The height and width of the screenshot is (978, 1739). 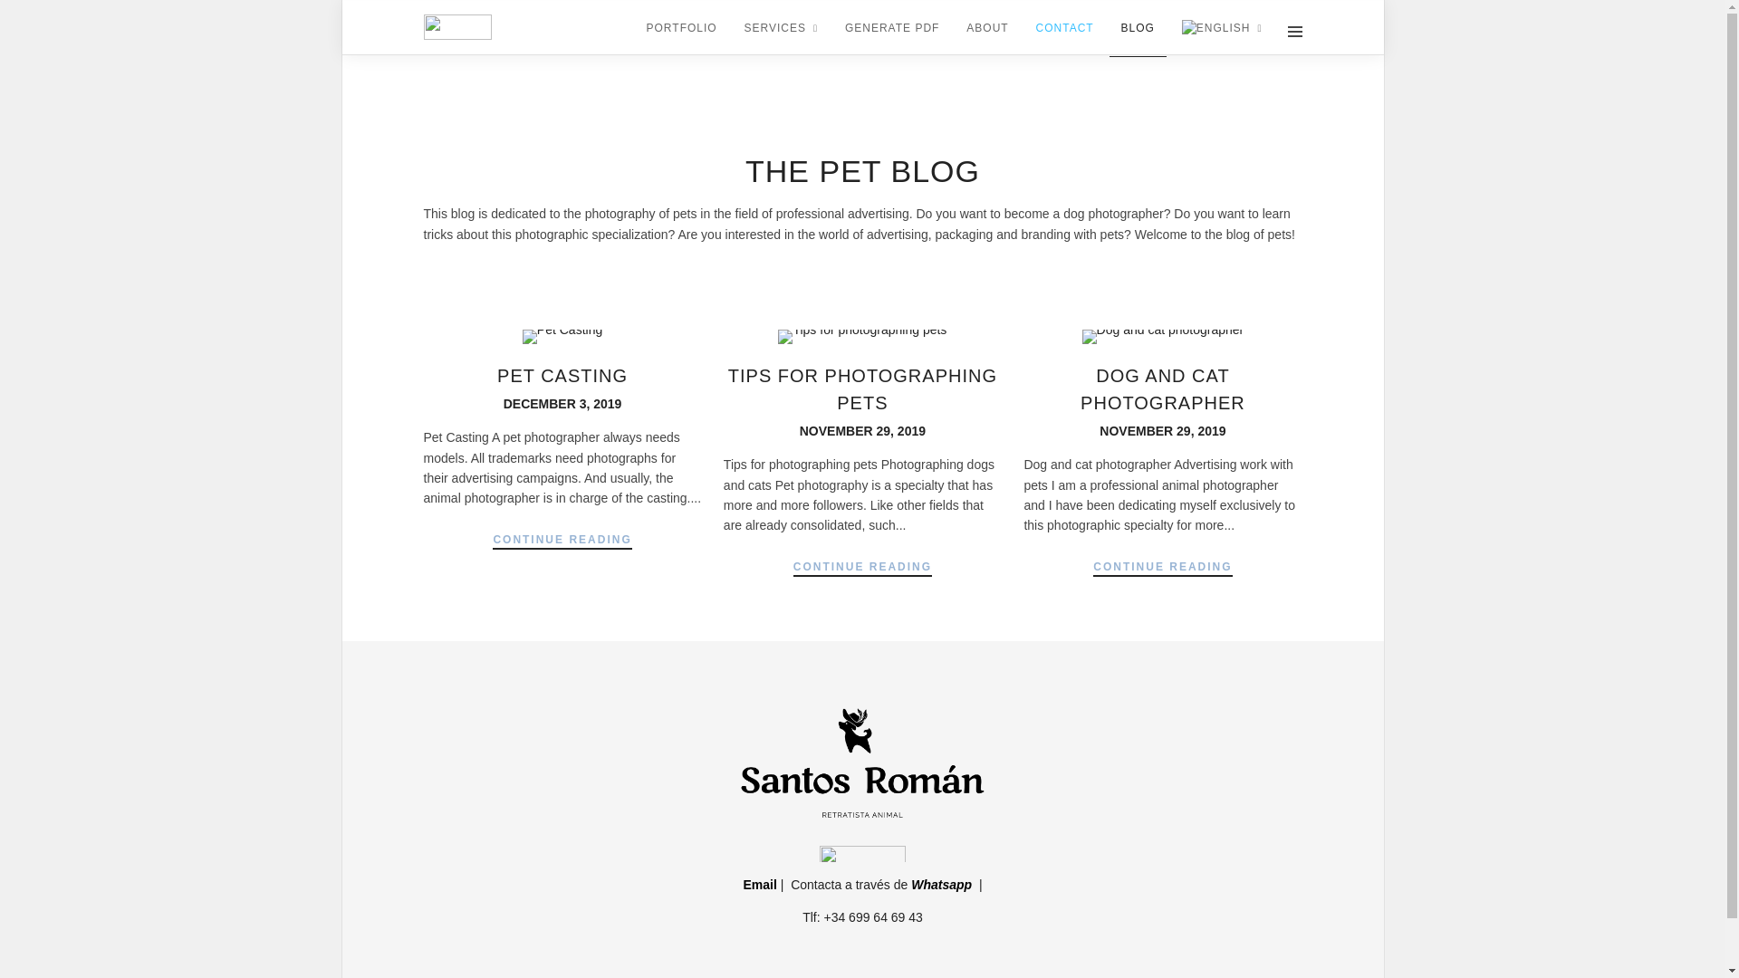 I want to click on CONTINUE READING, so click(x=862, y=569).